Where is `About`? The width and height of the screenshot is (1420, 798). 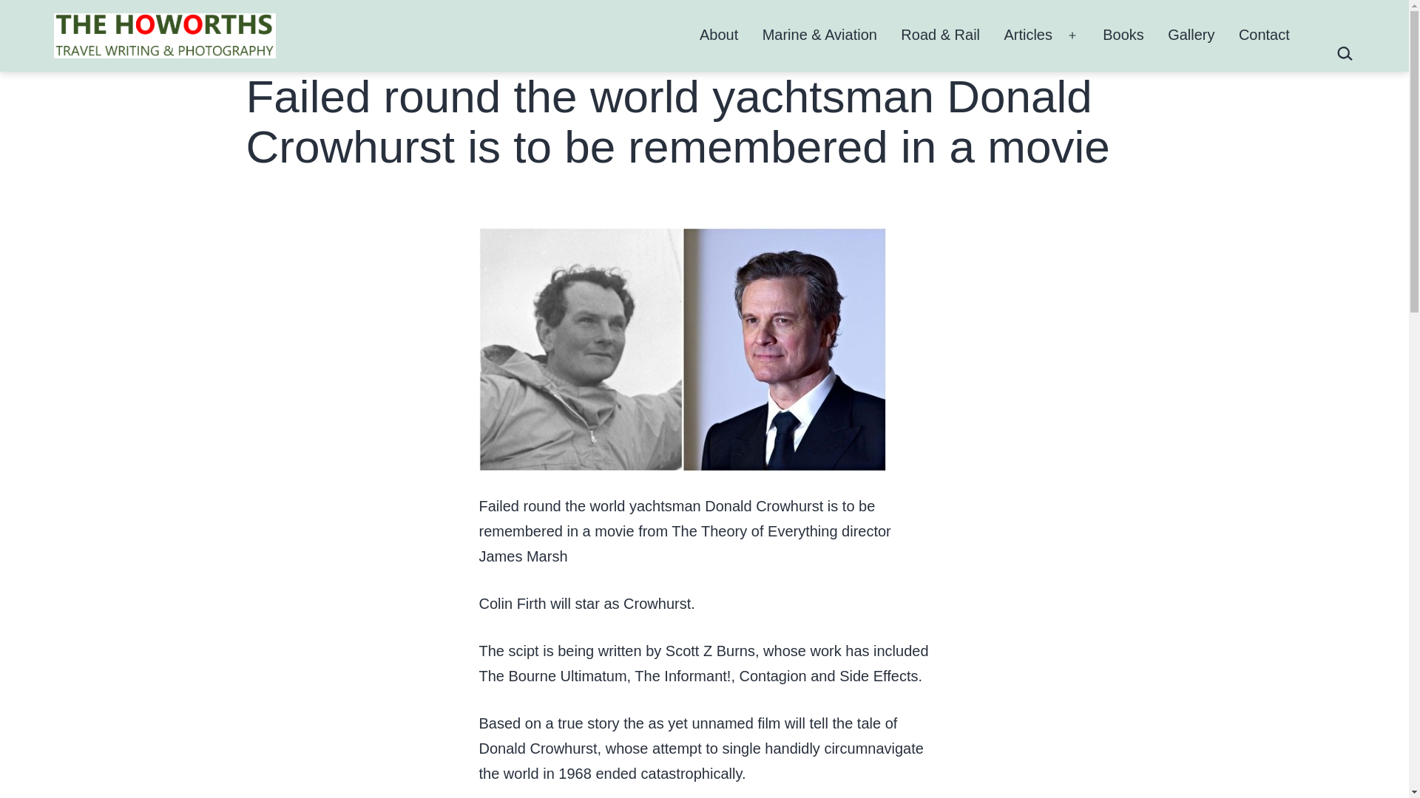 About is located at coordinates (719, 35).